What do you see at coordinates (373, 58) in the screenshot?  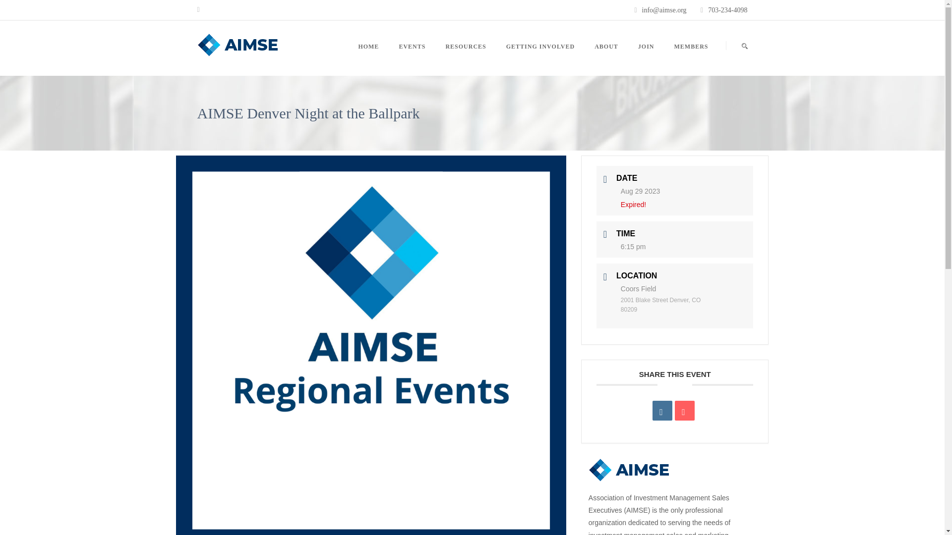 I see `HOME` at bounding box center [373, 58].